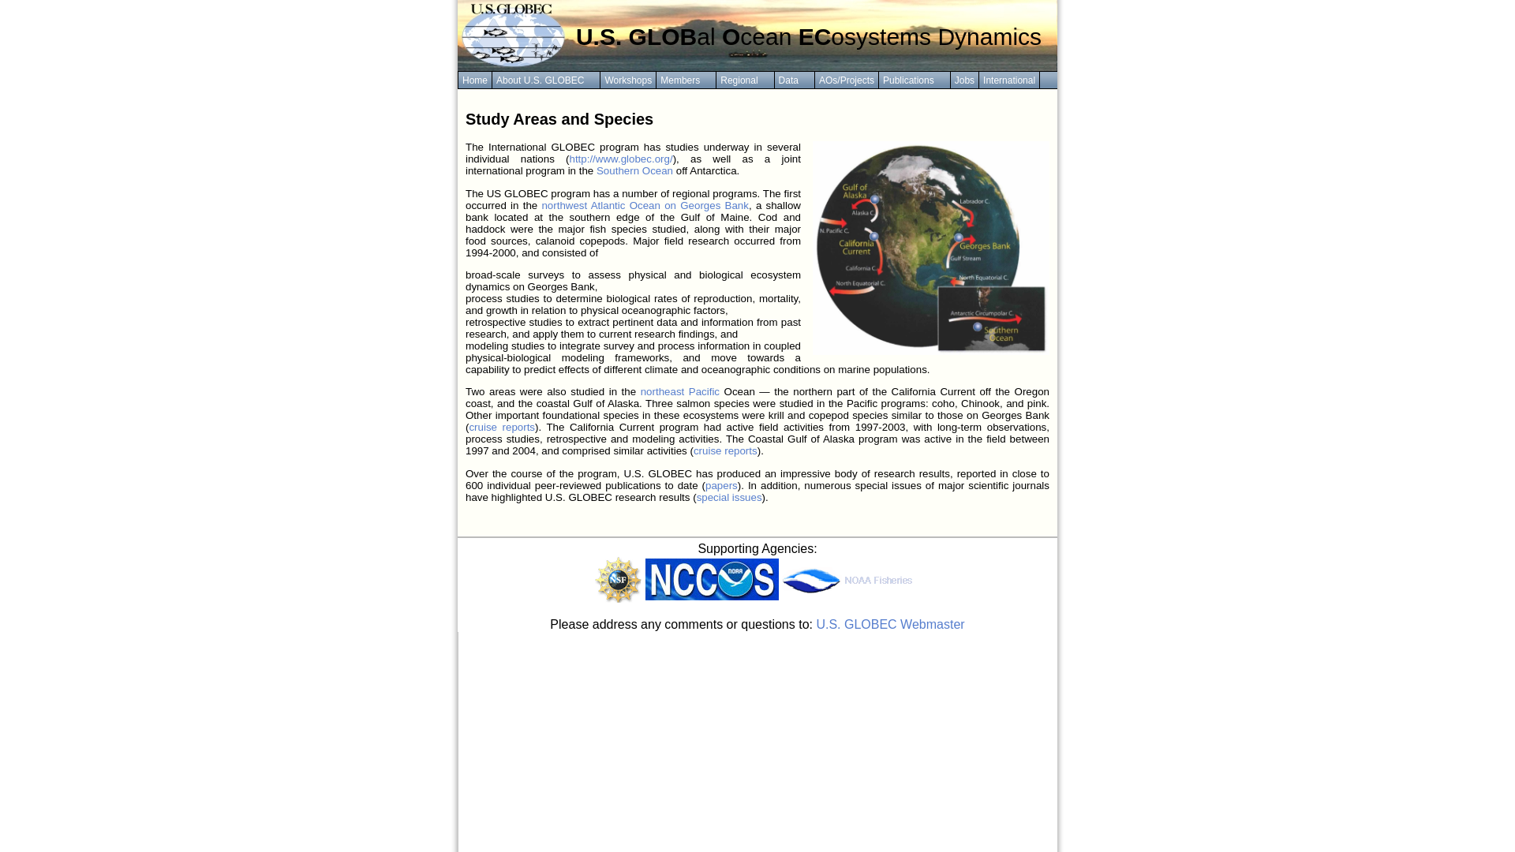  Describe the element at coordinates (686, 80) in the screenshot. I see `Members` at that location.